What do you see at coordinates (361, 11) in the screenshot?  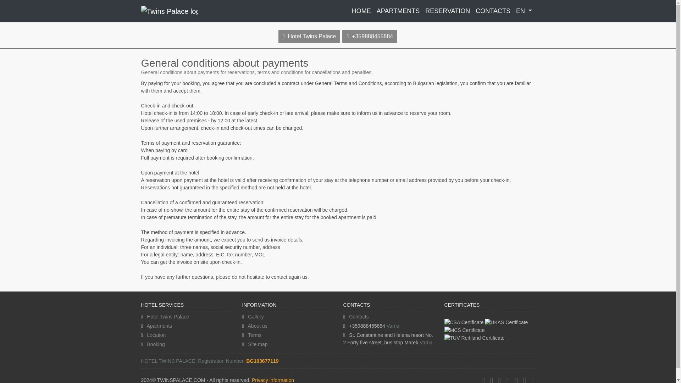 I see `HOME` at bounding box center [361, 11].